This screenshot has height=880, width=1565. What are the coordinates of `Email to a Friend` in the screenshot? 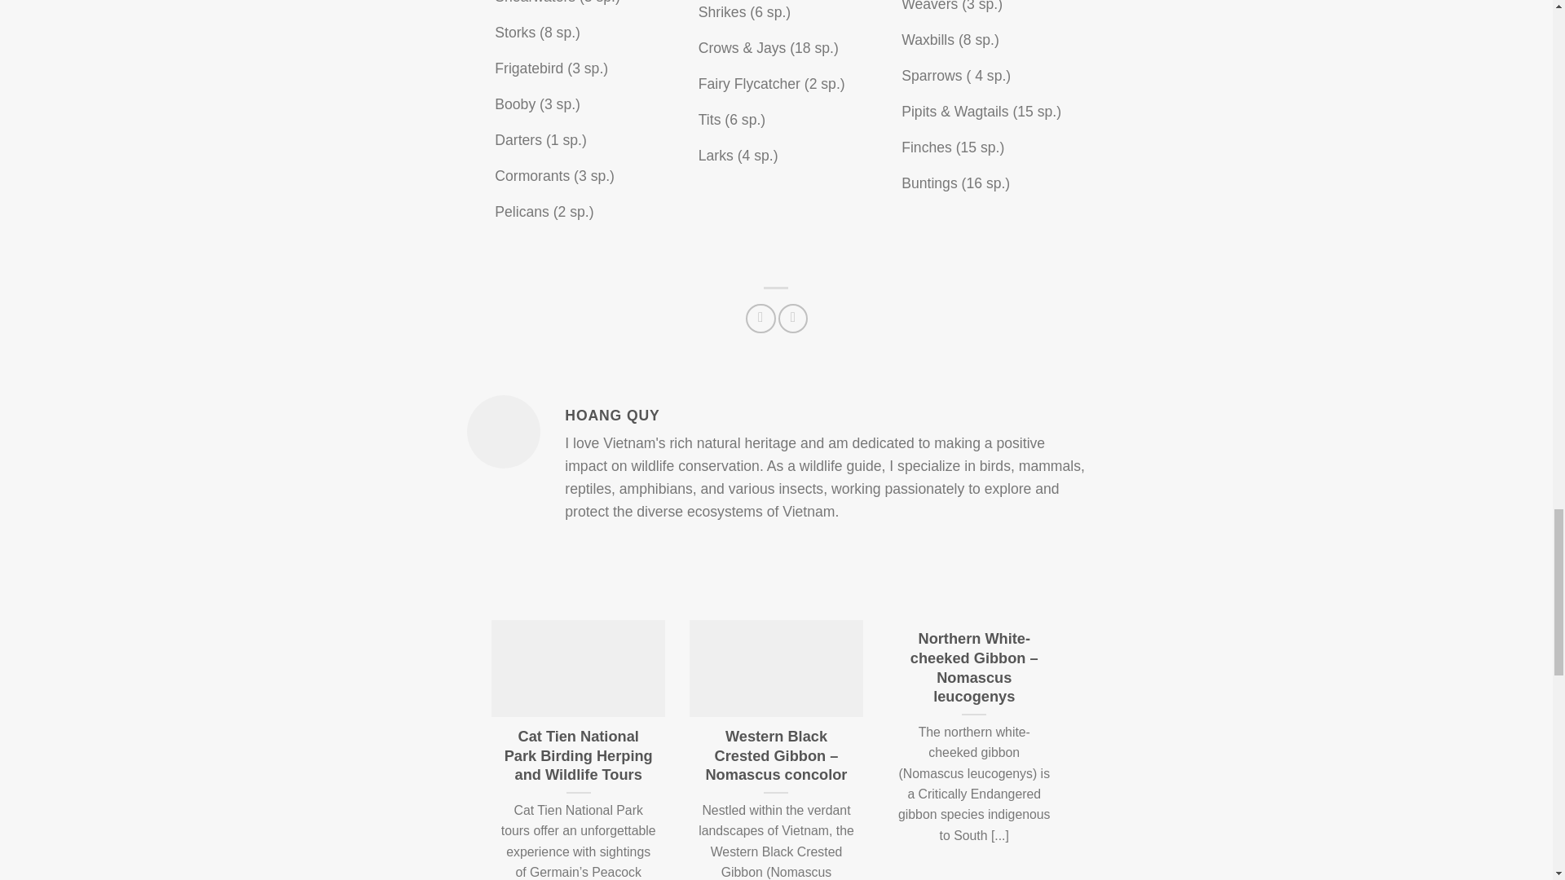 It's located at (792, 318).